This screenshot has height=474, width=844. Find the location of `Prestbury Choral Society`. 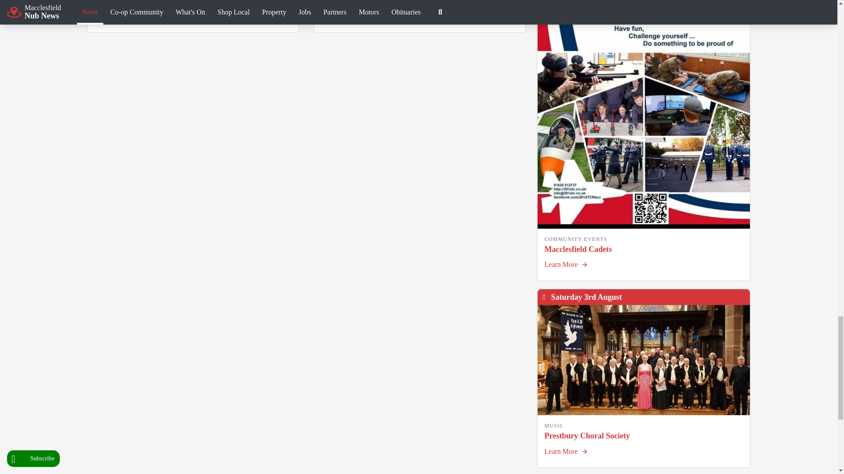

Prestbury Choral Society is located at coordinates (644, 360).